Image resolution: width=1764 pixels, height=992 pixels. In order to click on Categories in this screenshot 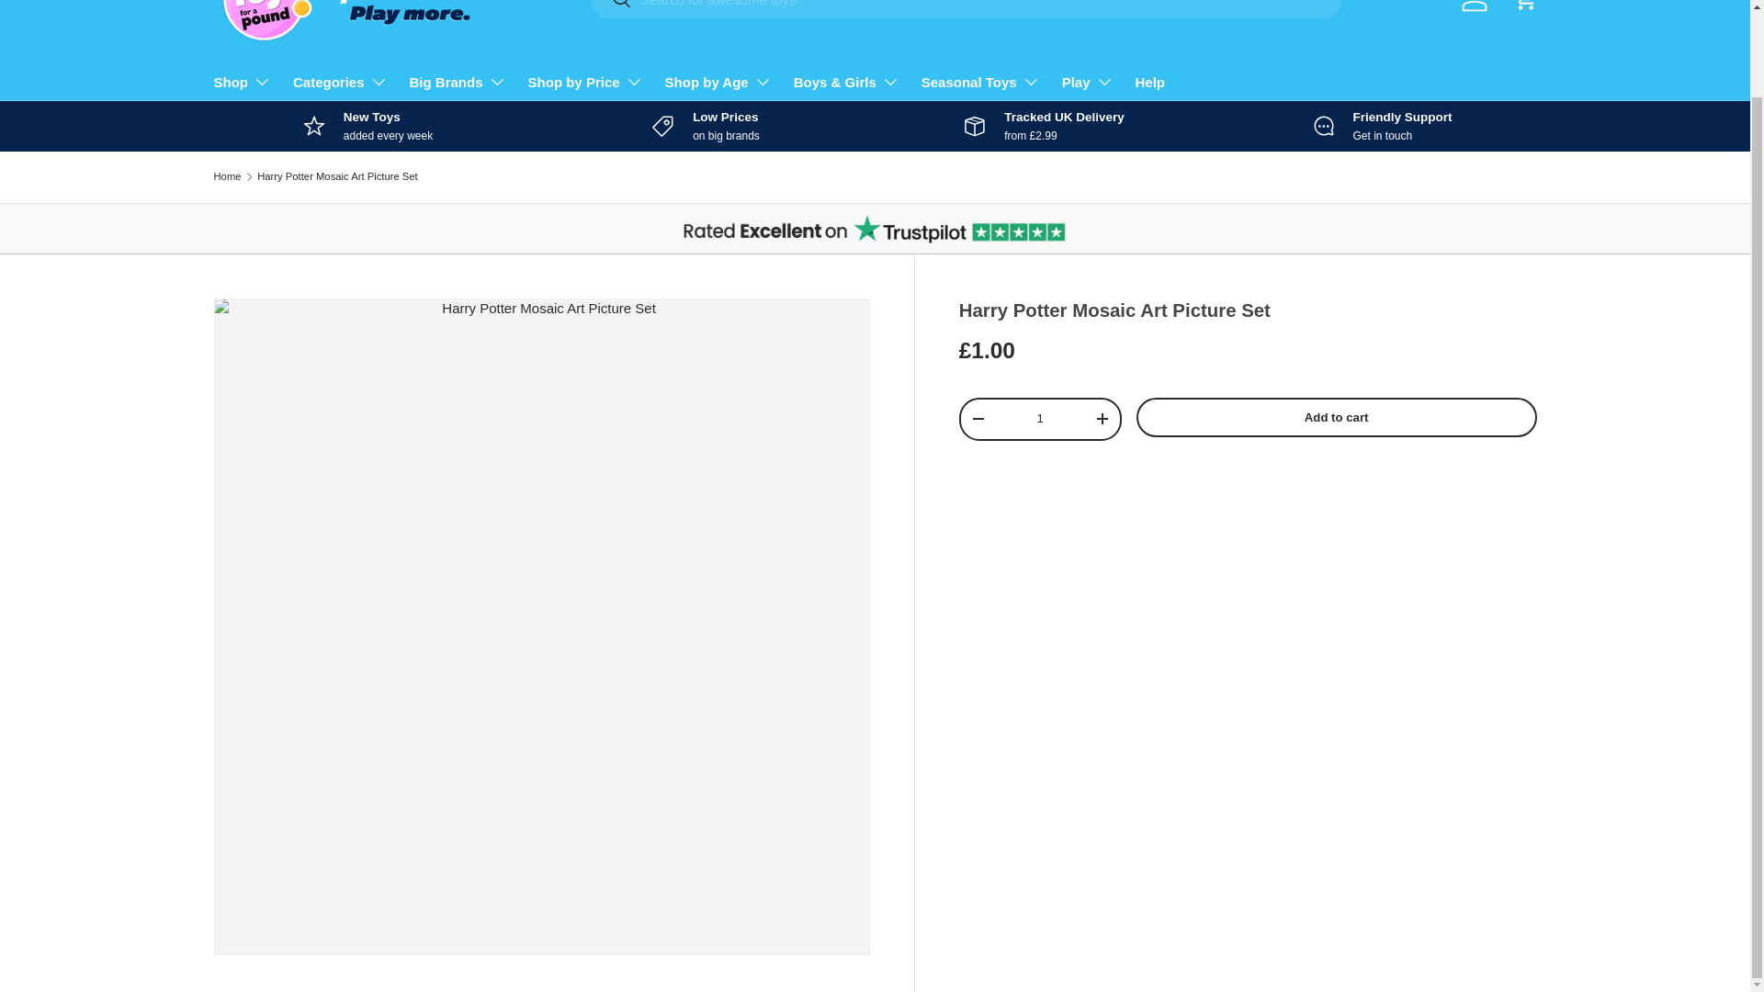, I will do `click(340, 82)`.